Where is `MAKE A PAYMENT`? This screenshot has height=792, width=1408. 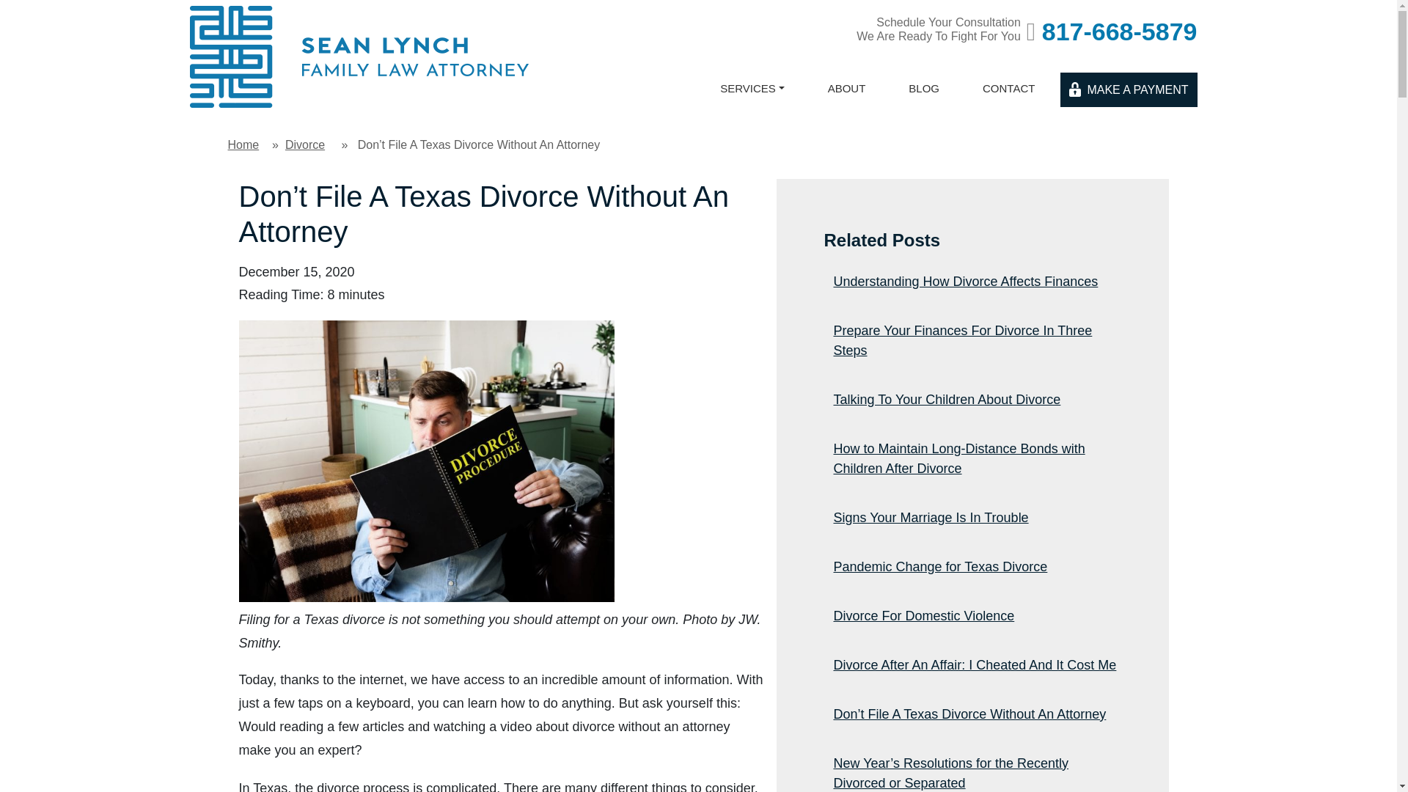 MAKE A PAYMENT is located at coordinates (1128, 89).